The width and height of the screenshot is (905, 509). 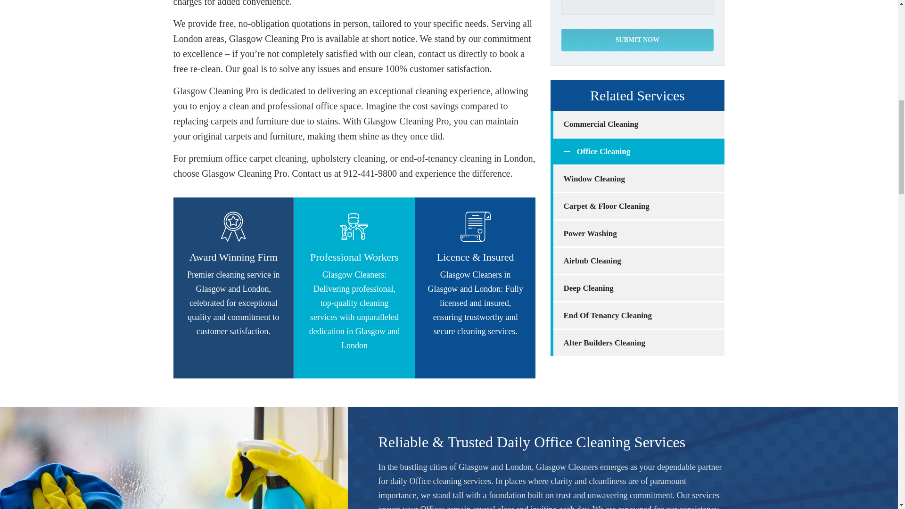 I want to click on Commercial Cleaning, so click(x=639, y=124).